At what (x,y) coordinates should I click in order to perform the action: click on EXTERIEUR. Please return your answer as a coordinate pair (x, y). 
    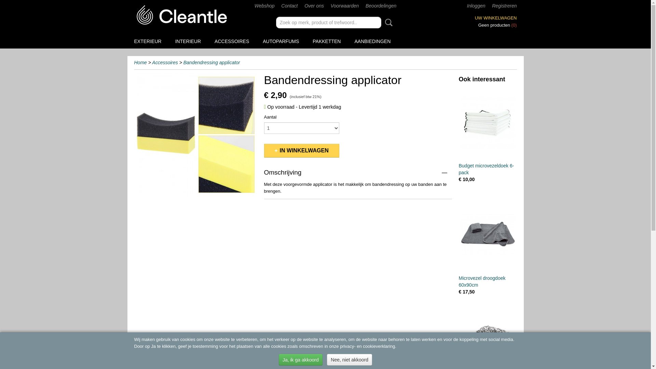
    Looking at the image, I should click on (148, 41).